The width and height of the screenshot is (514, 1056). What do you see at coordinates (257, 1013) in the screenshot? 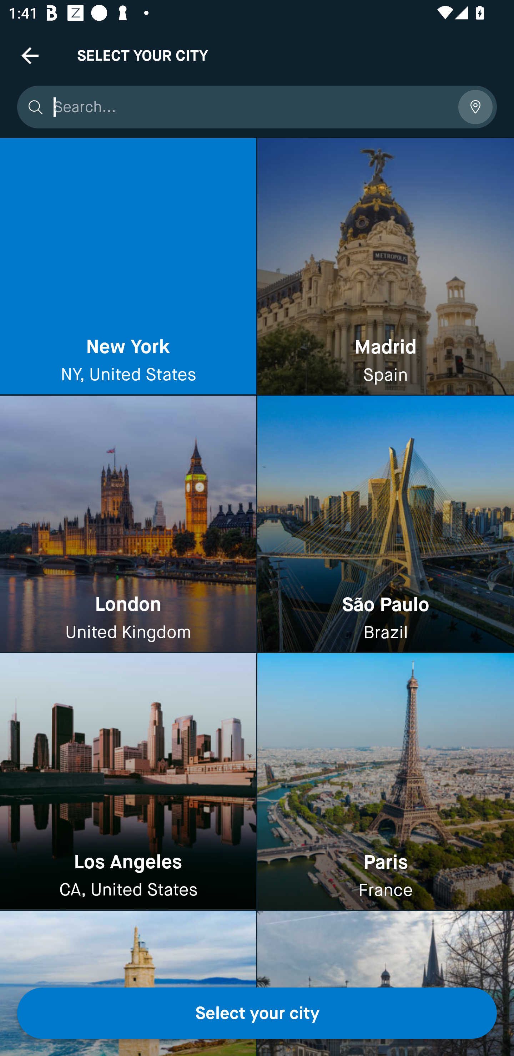
I see `Select your city` at bounding box center [257, 1013].